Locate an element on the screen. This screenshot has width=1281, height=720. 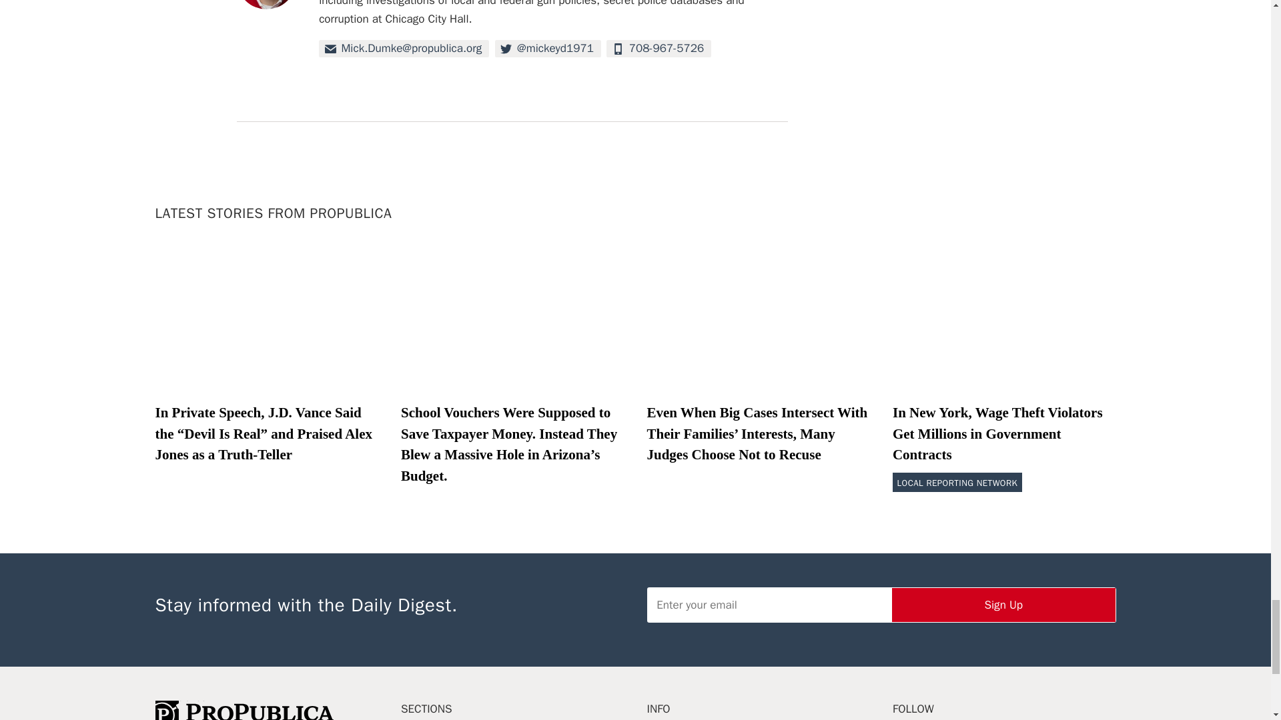
Phone is located at coordinates (658, 49).